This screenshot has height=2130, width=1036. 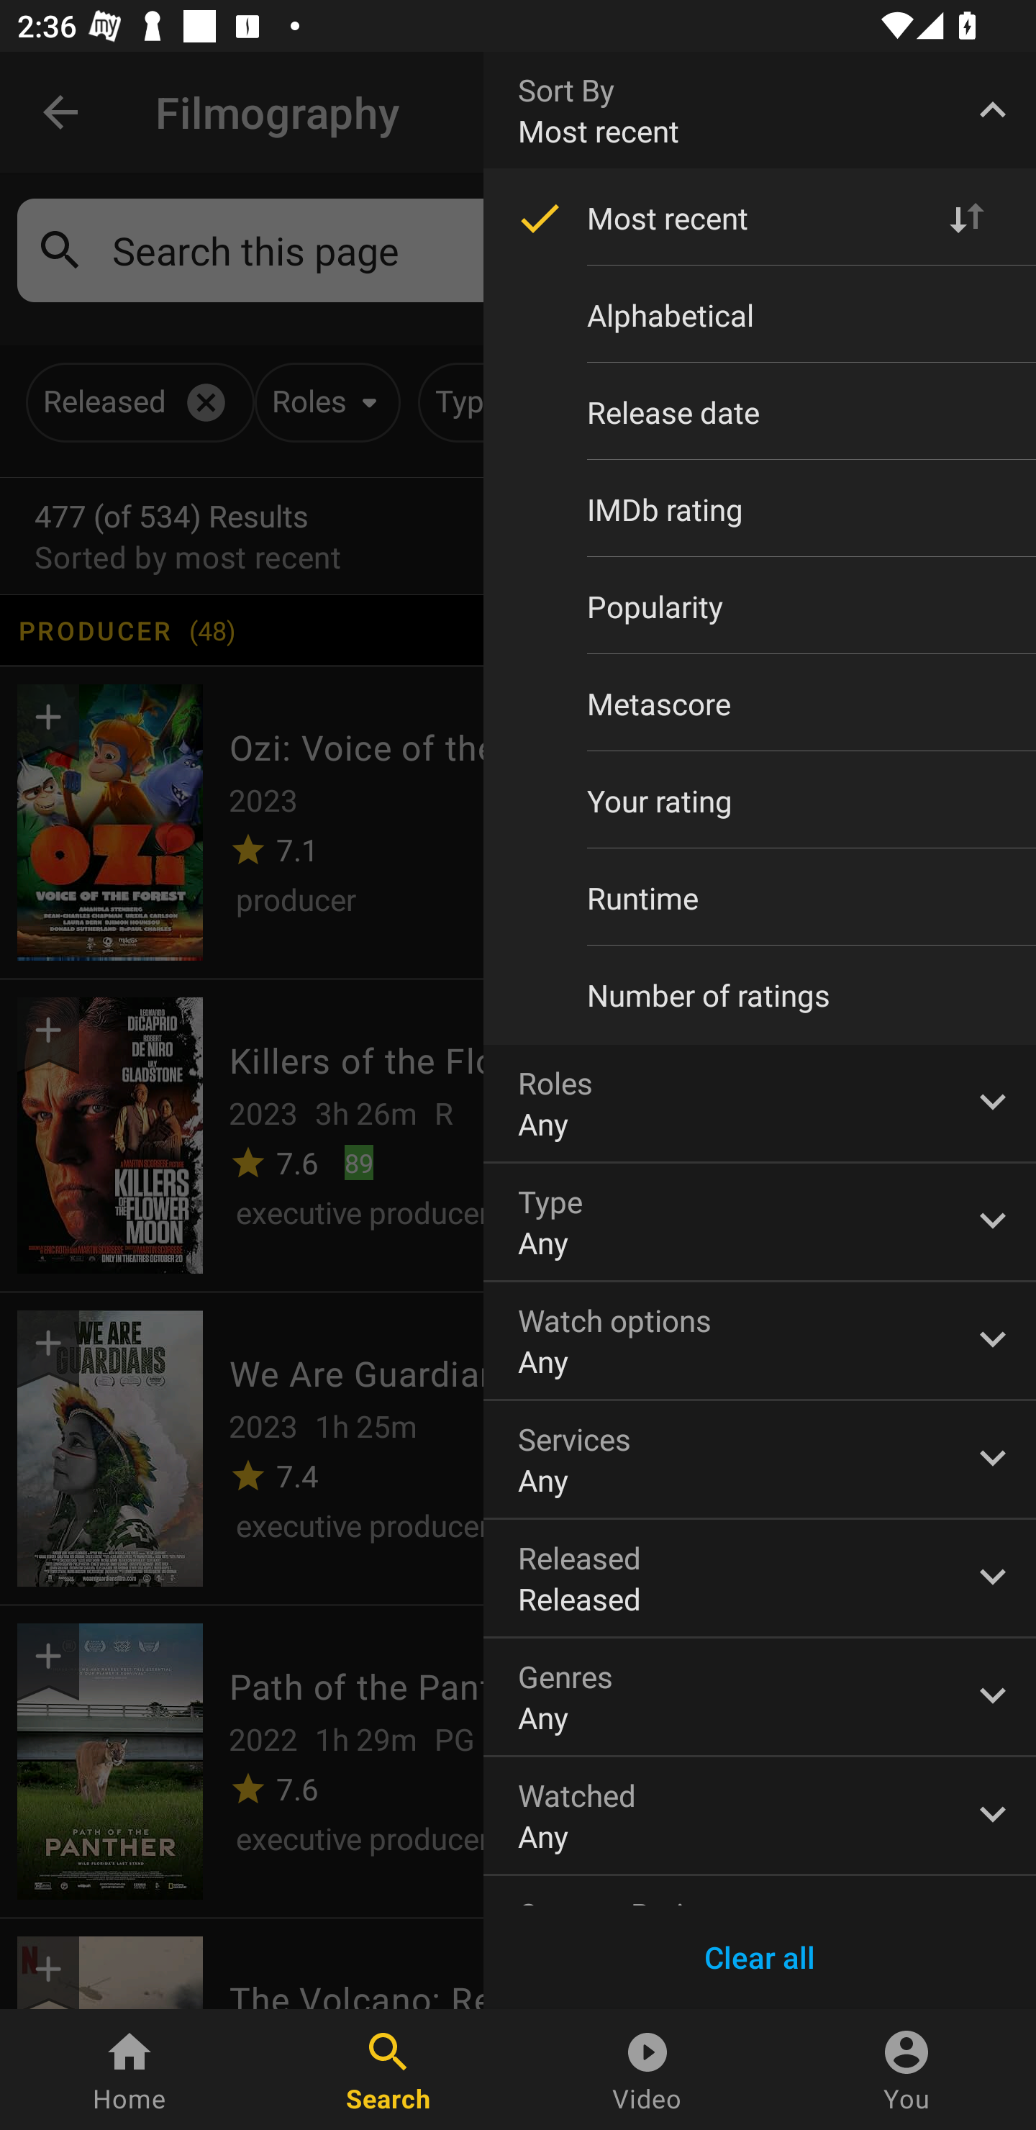 What do you see at coordinates (760, 800) in the screenshot?
I see `Your rating` at bounding box center [760, 800].